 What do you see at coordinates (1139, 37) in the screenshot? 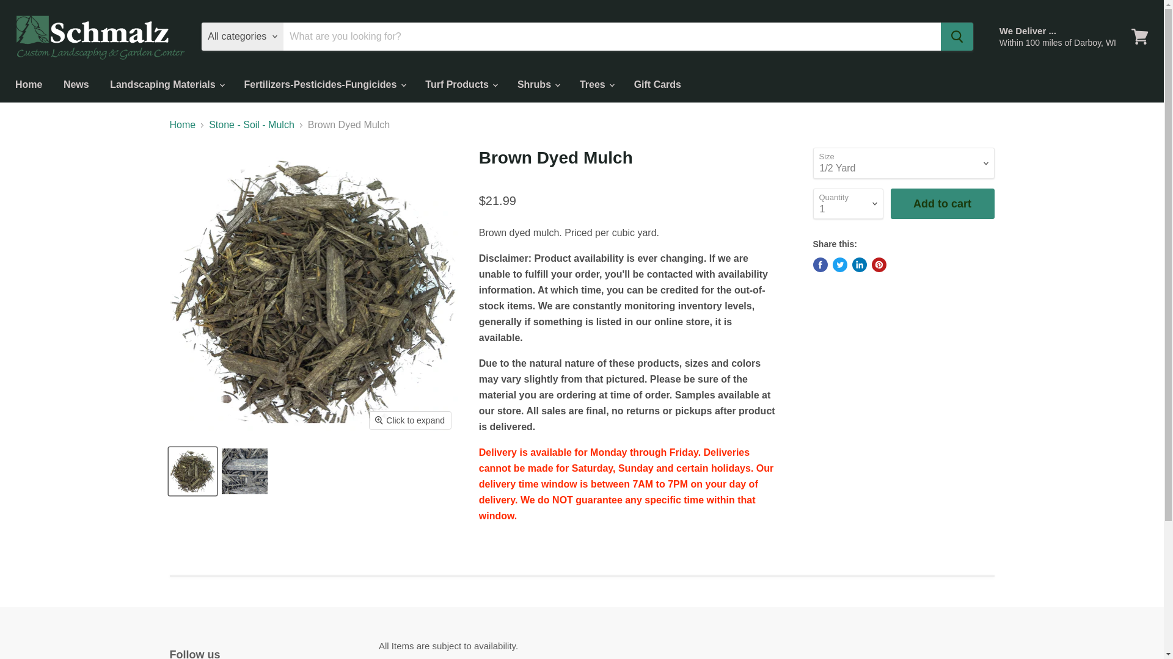
I see `View cart` at bounding box center [1139, 37].